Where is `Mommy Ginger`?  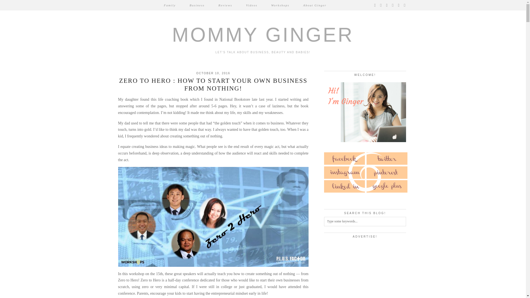
Mommy Ginger is located at coordinates (263, 35).